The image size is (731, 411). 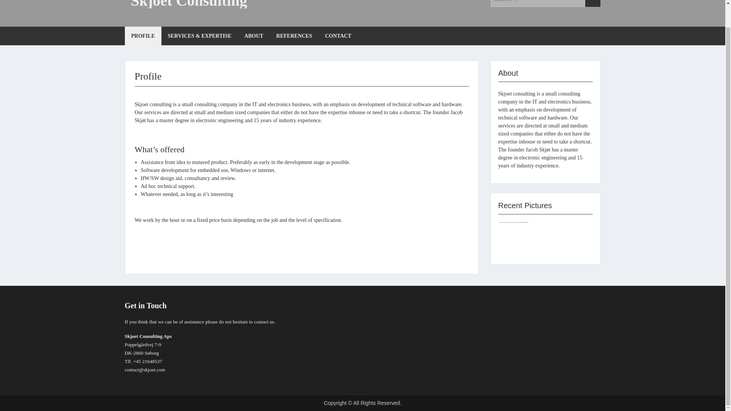 I want to click on PROFILE, so click(x=143, y=36).